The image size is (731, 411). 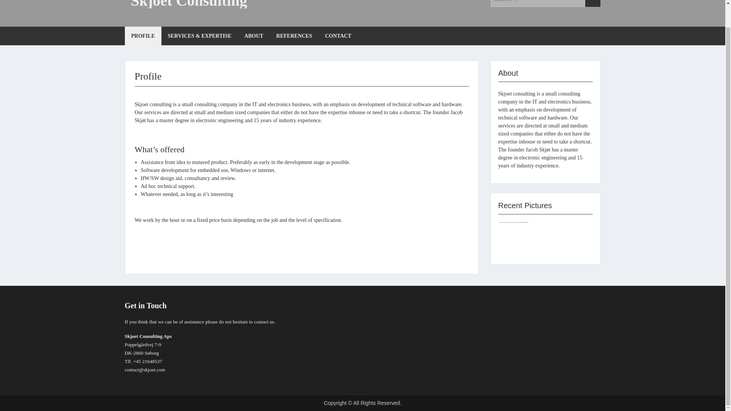 I want to click on PROFILE, so click(x=143, y=36).